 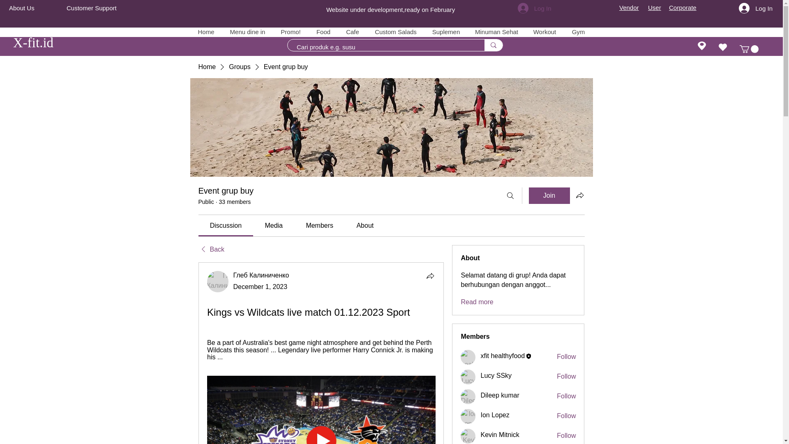 What do you see at coordinates (683, 7) in the screenshot?
I see `Corporate` at bounding box center [683, 7].